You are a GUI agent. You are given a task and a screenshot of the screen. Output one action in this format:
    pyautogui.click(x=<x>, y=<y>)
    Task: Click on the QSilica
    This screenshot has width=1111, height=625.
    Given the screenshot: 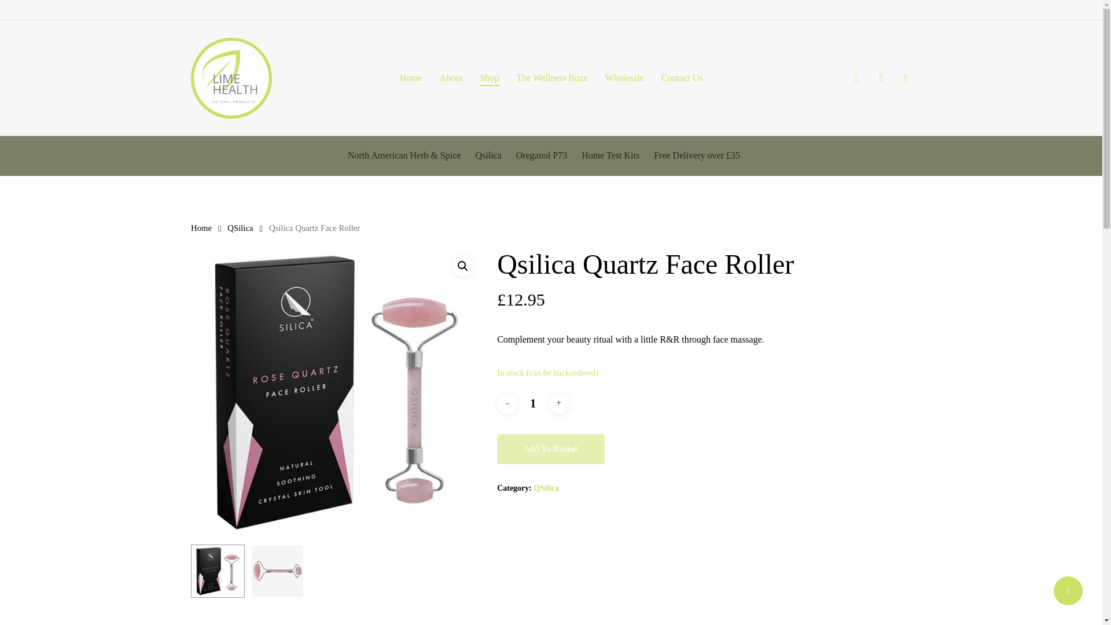 What is the action you would take?
    pyautogui.click(x=546, y=488)
    